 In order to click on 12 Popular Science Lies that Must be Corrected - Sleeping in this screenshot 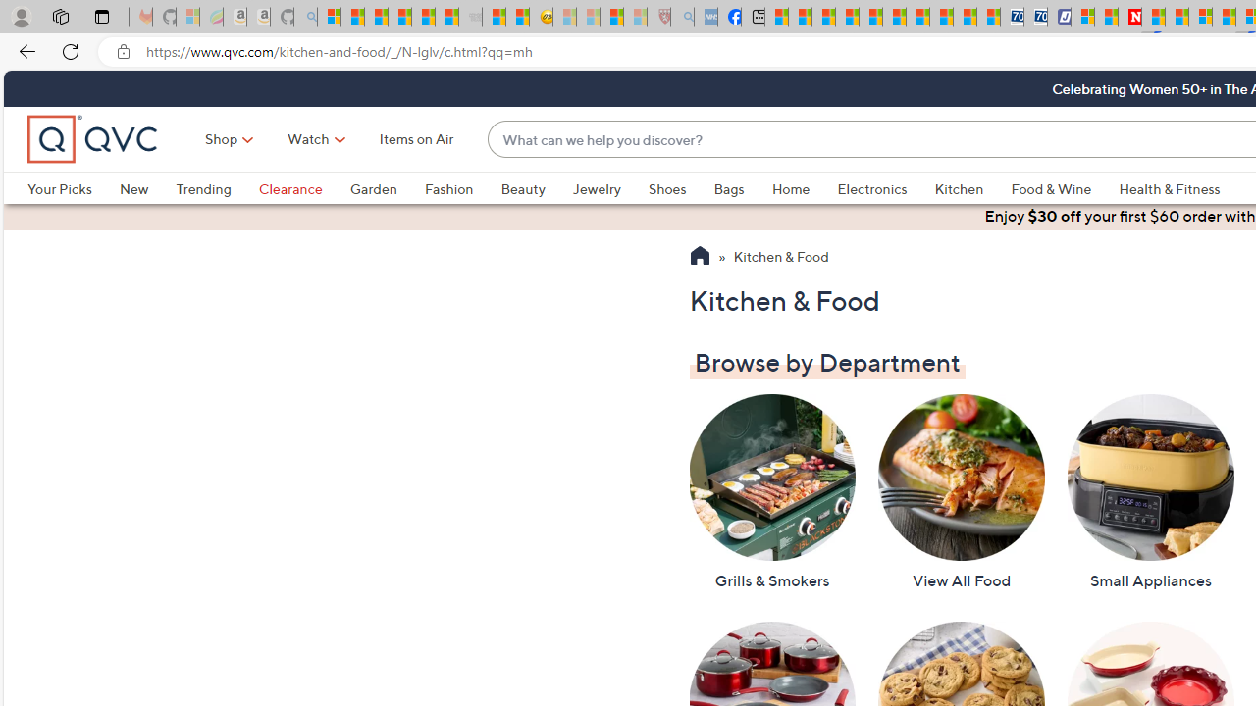, I will do `click(636, 18)`.